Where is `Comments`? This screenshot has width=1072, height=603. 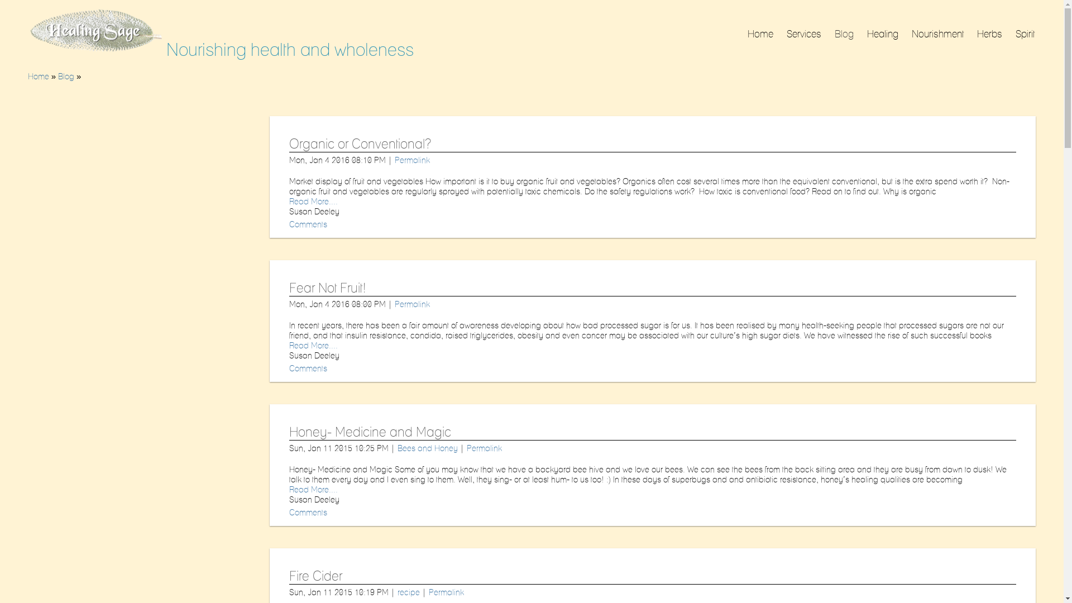 Comments is located at coordinates (308, 513).